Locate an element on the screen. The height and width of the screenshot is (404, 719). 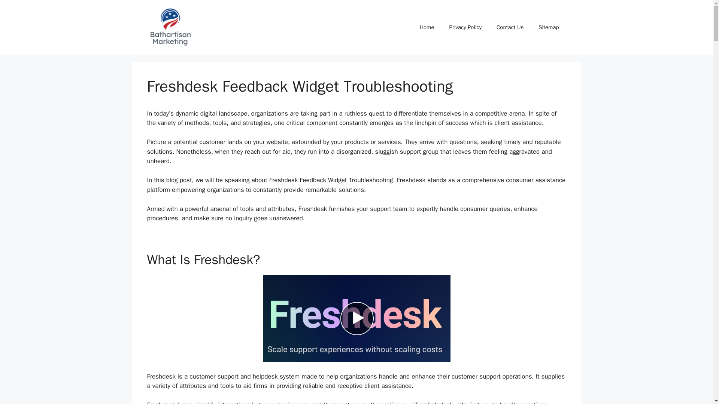
Home is located at coordinates (427, 27).